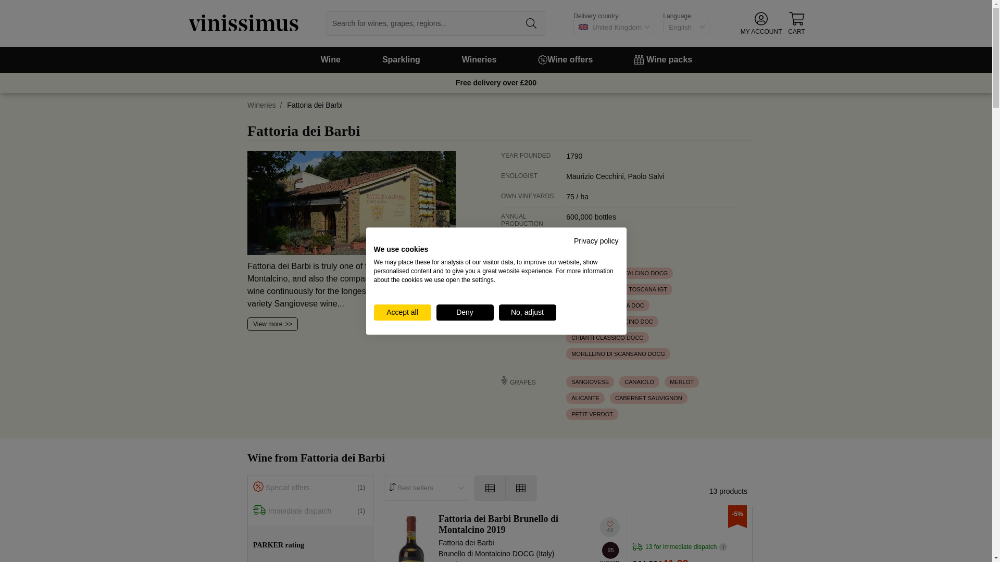  Describe the element at coordinates (401, 59) in the screenshot. I see `Sparkling` at that location.